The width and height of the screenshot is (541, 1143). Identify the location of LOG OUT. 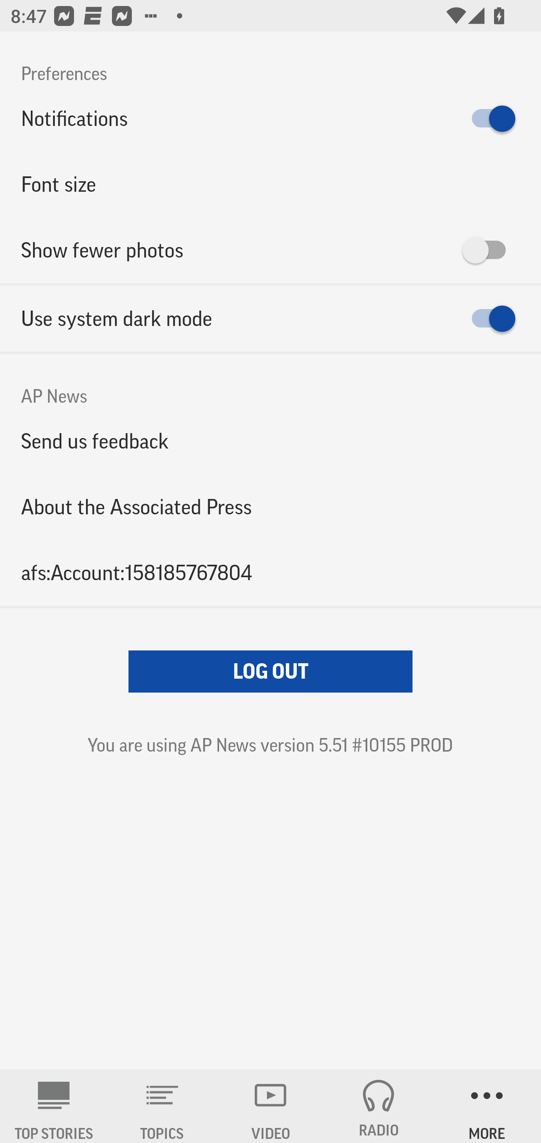
(270, 672).